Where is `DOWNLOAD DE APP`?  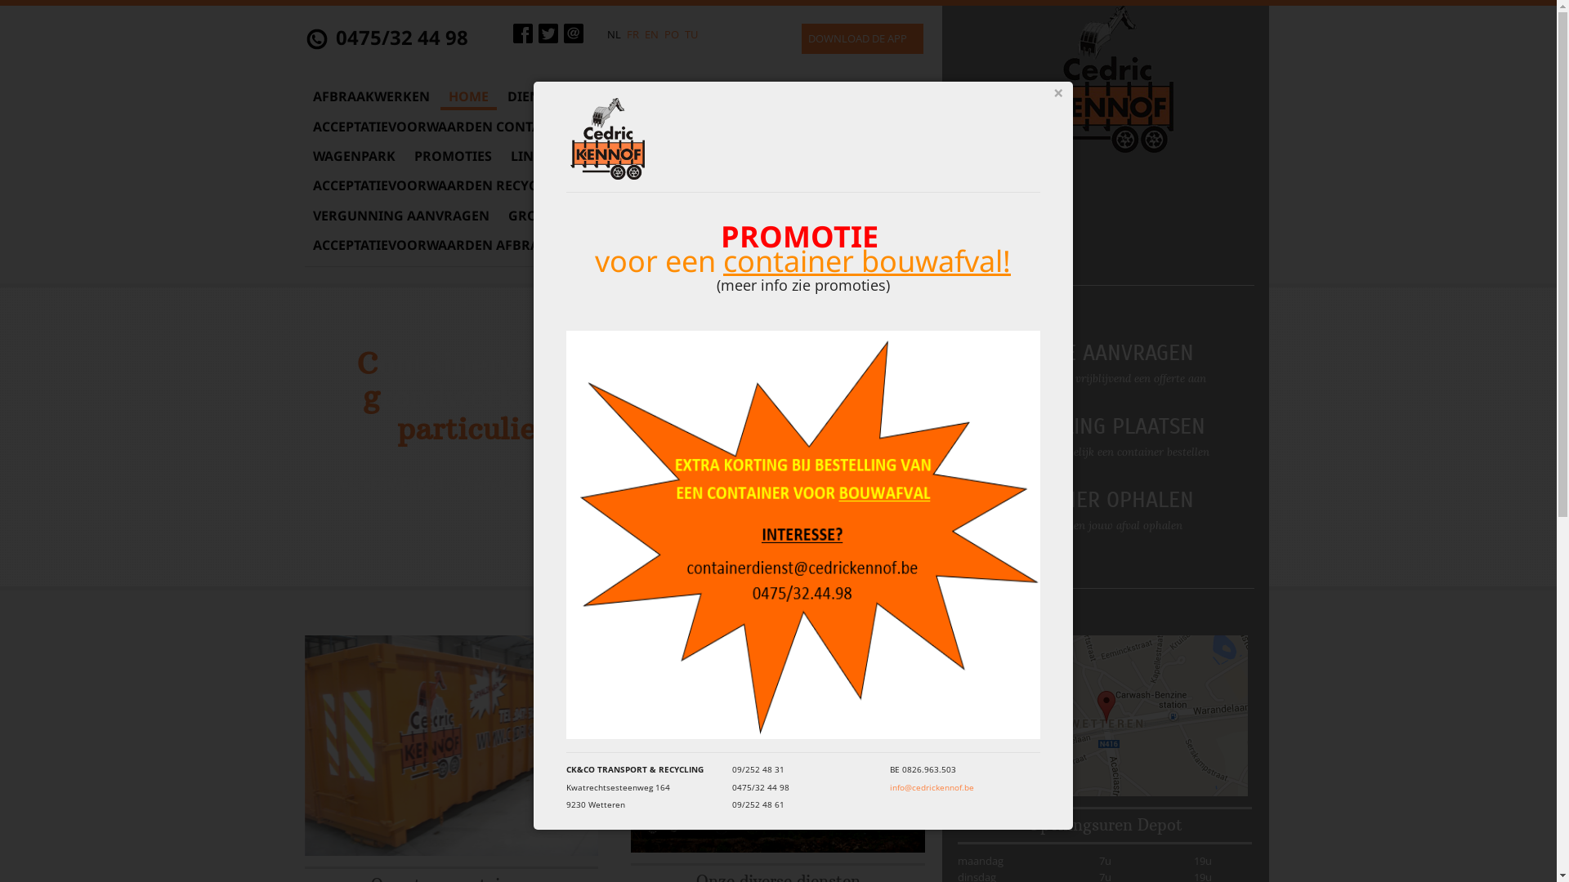
DOWNLOAD DE APP is located at coordinates (863, 39).